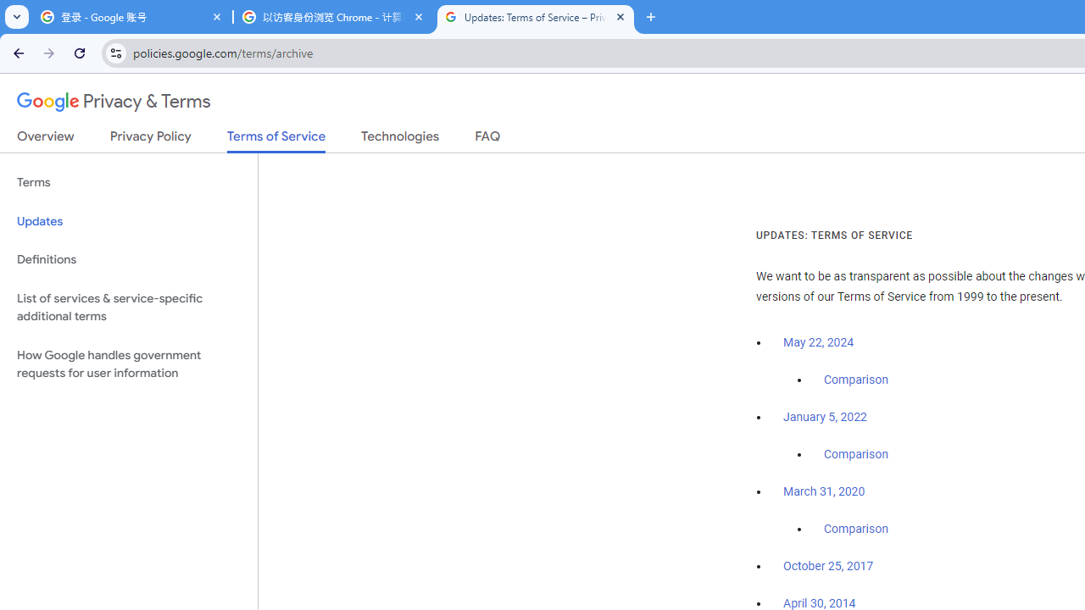  Describe the element at coordinates (856, 530) in the screenshot. I see `Comparison` at that location.